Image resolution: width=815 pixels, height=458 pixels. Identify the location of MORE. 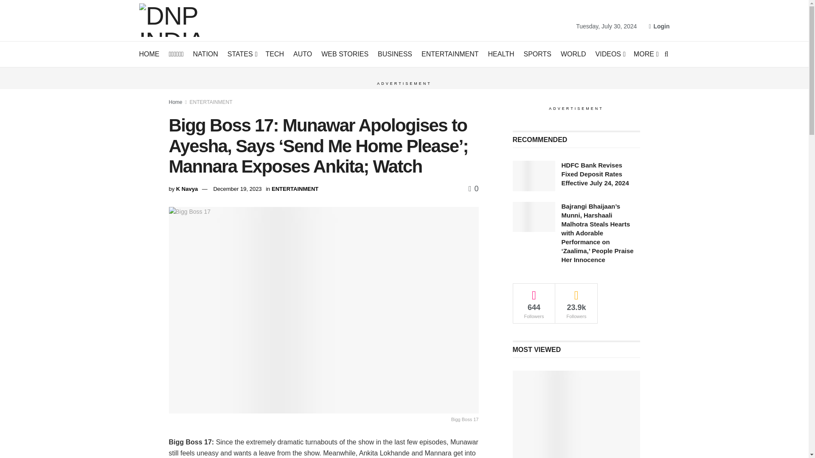
(646, 54).